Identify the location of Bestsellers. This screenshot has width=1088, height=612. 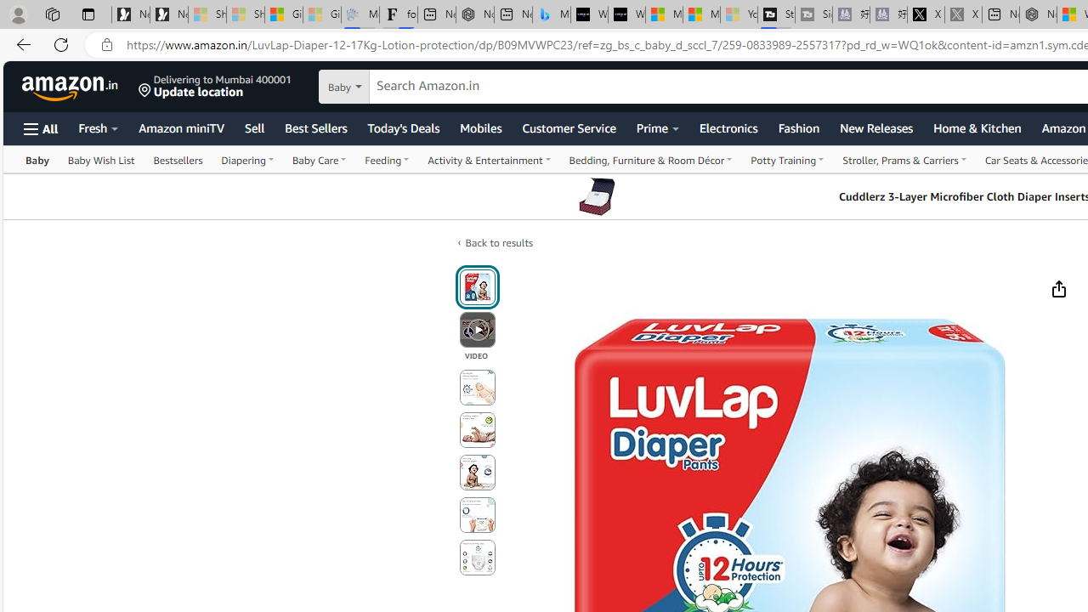
(177, 160).